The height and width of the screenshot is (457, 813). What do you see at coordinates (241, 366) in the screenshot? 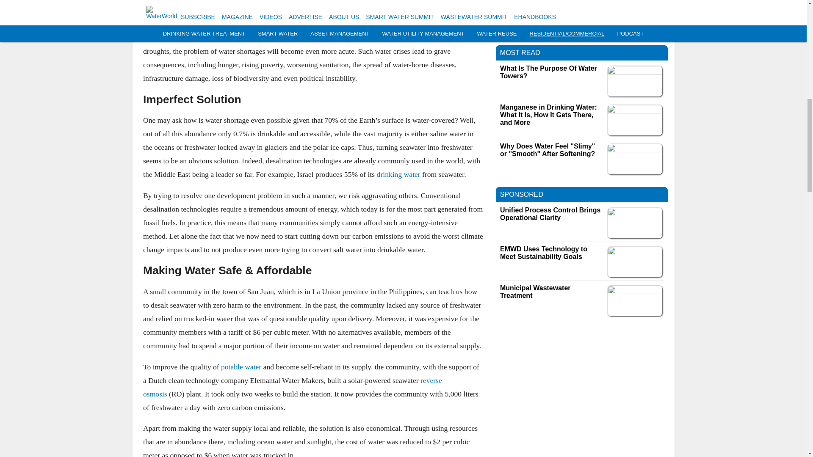
I see `potable water` at bounding box center [241, 366].